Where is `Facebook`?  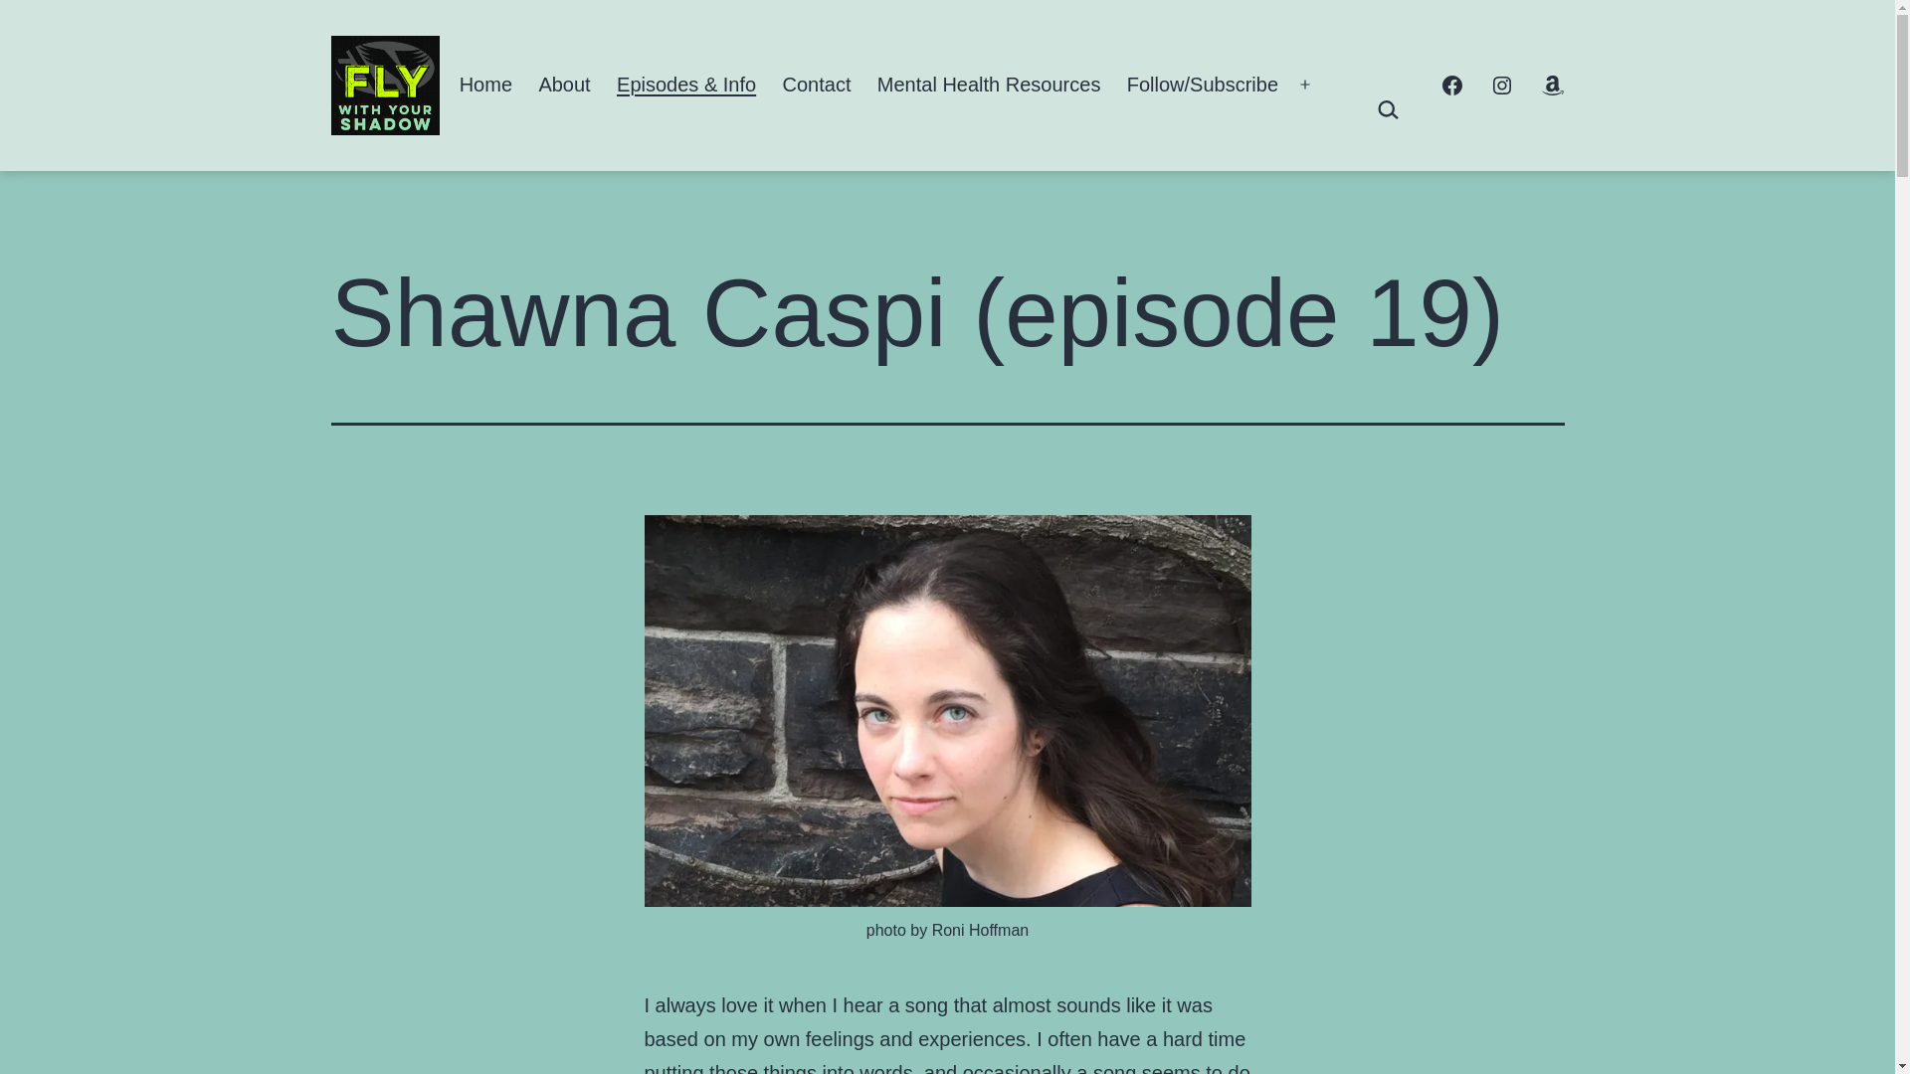
Facebook is located at coordinates (1451, 86).